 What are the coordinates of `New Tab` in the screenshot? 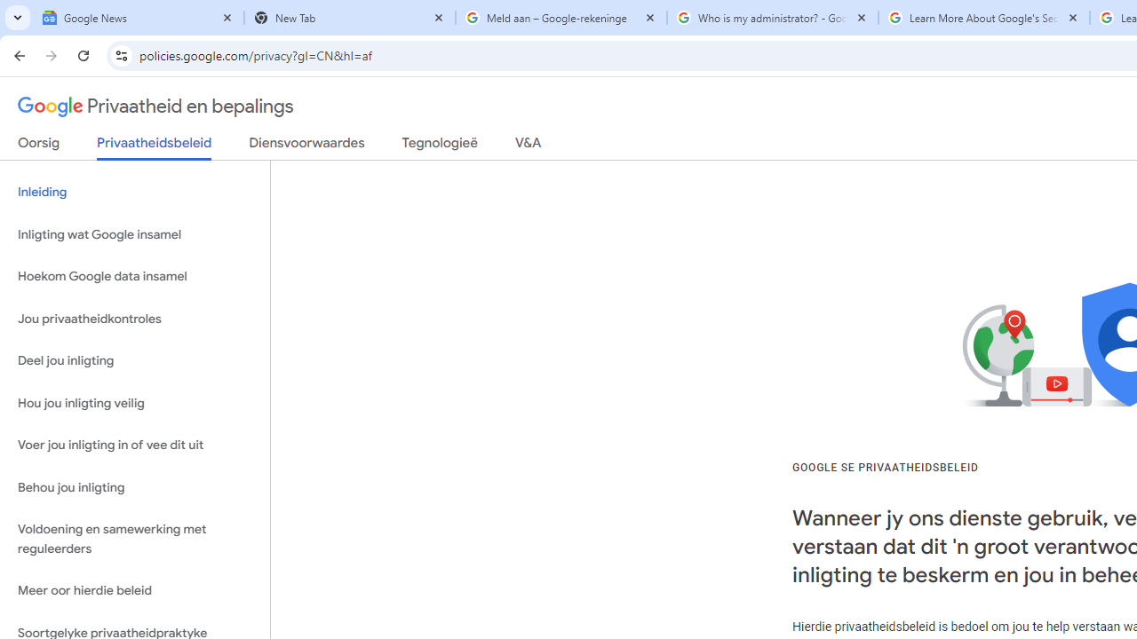 It's located at (350, 18).